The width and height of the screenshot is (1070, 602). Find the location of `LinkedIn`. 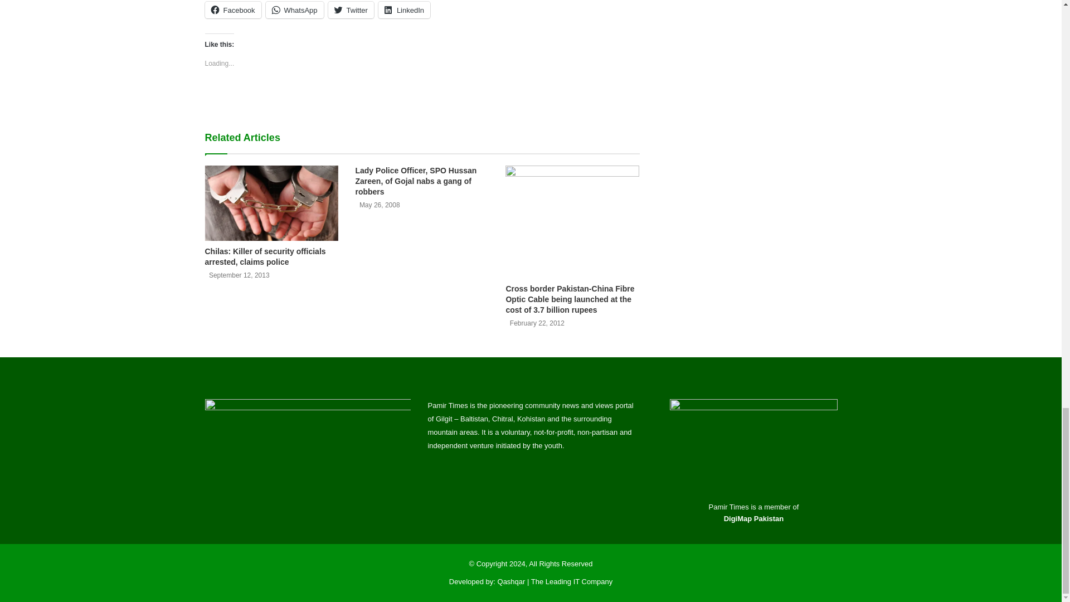

LinkedIn is located at coordinates (404, 10).